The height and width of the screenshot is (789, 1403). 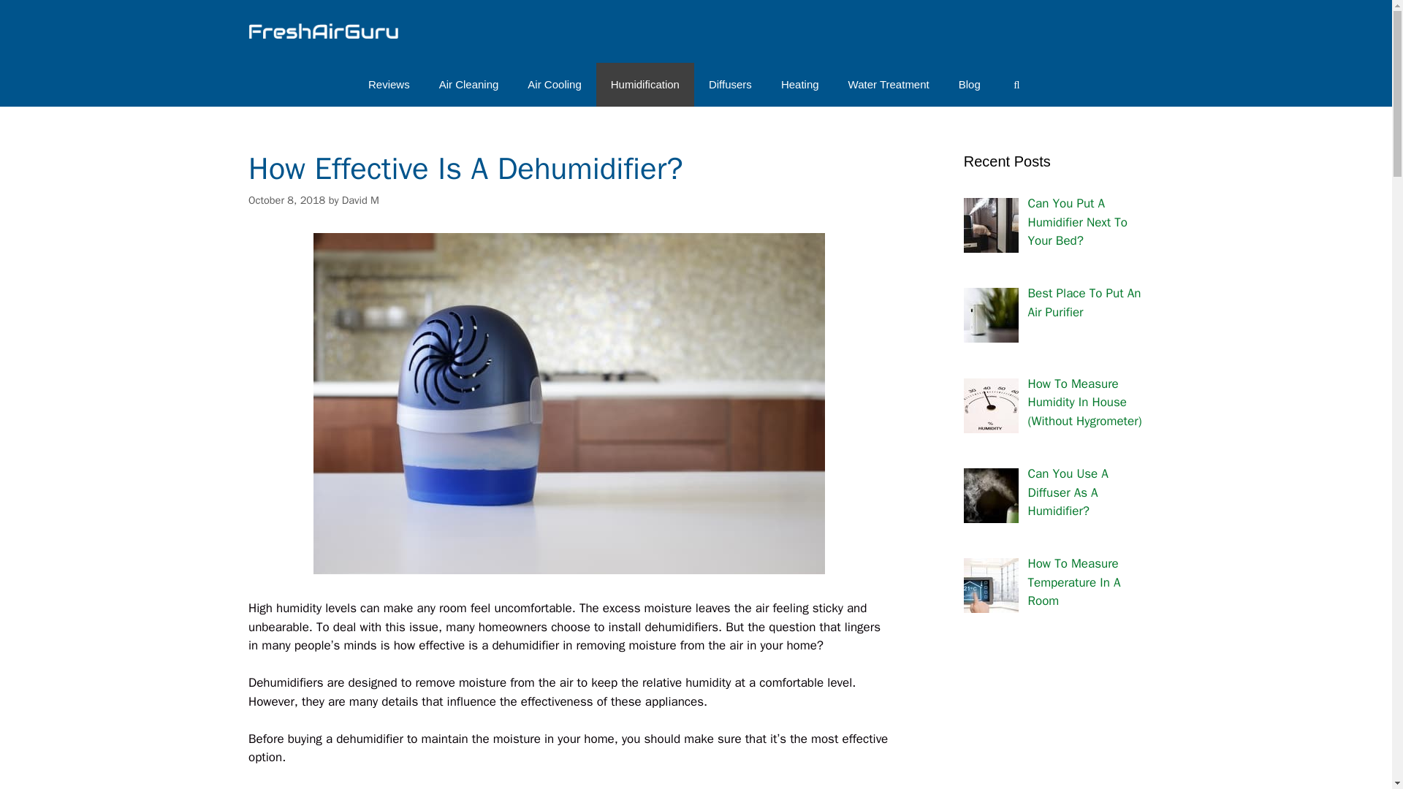 What do you see at coordinates (889, 85) in the screenshot?
I see `Water Treatment` at bounding box center [889, 85].